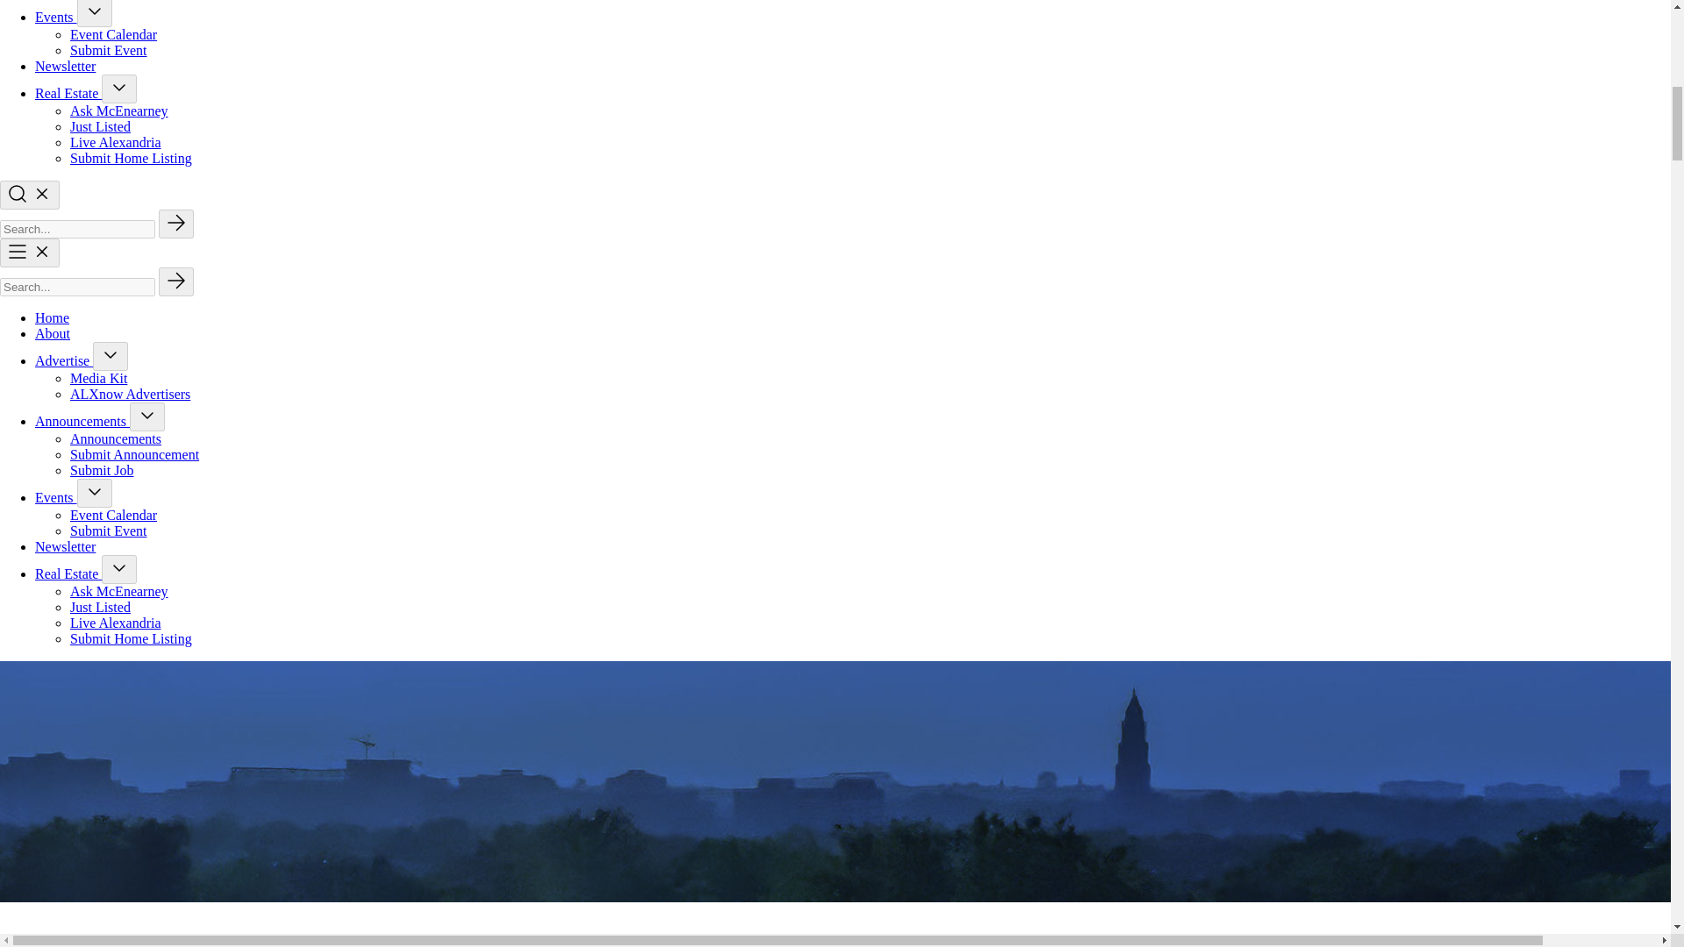 Image resolution: width=1684 pixels, height=947 pixels. I want to click on Events, so click(56, 17).